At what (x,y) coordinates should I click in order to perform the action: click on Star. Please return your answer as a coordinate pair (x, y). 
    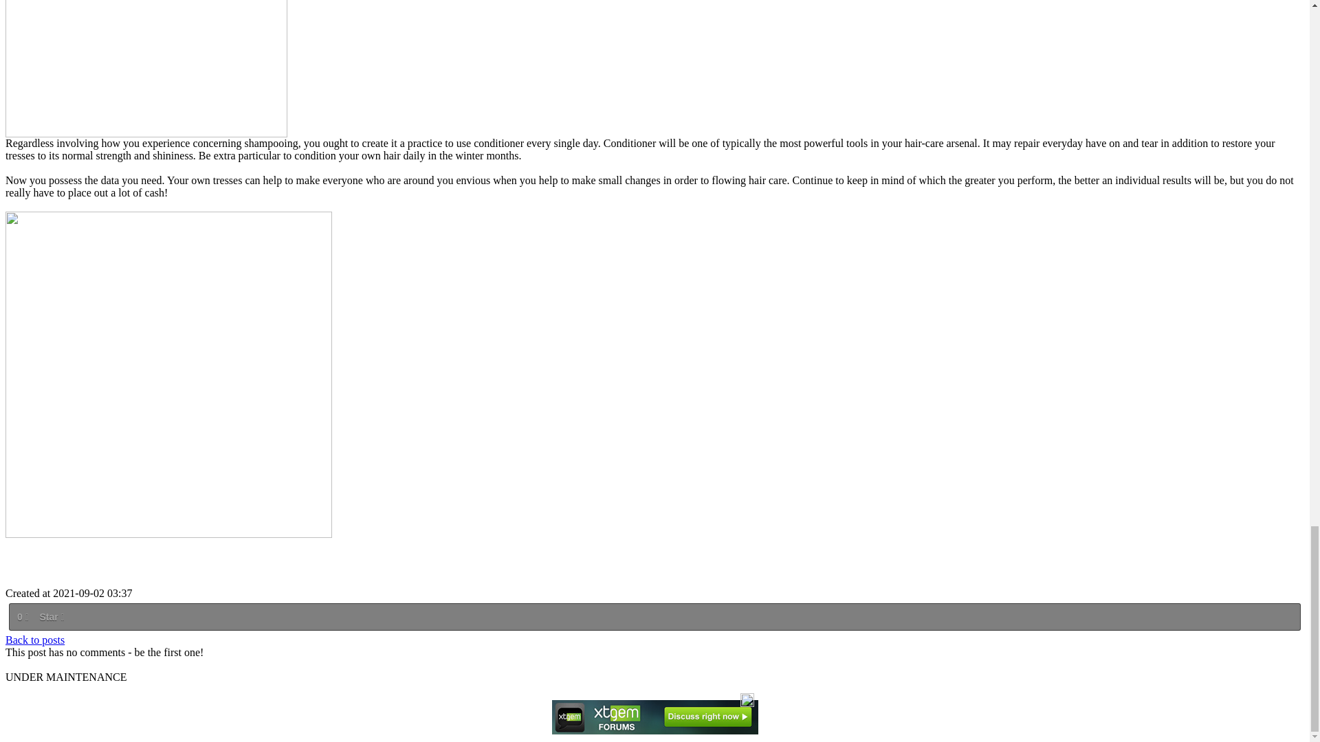
    Looking at the image, I should click on (51, 617).